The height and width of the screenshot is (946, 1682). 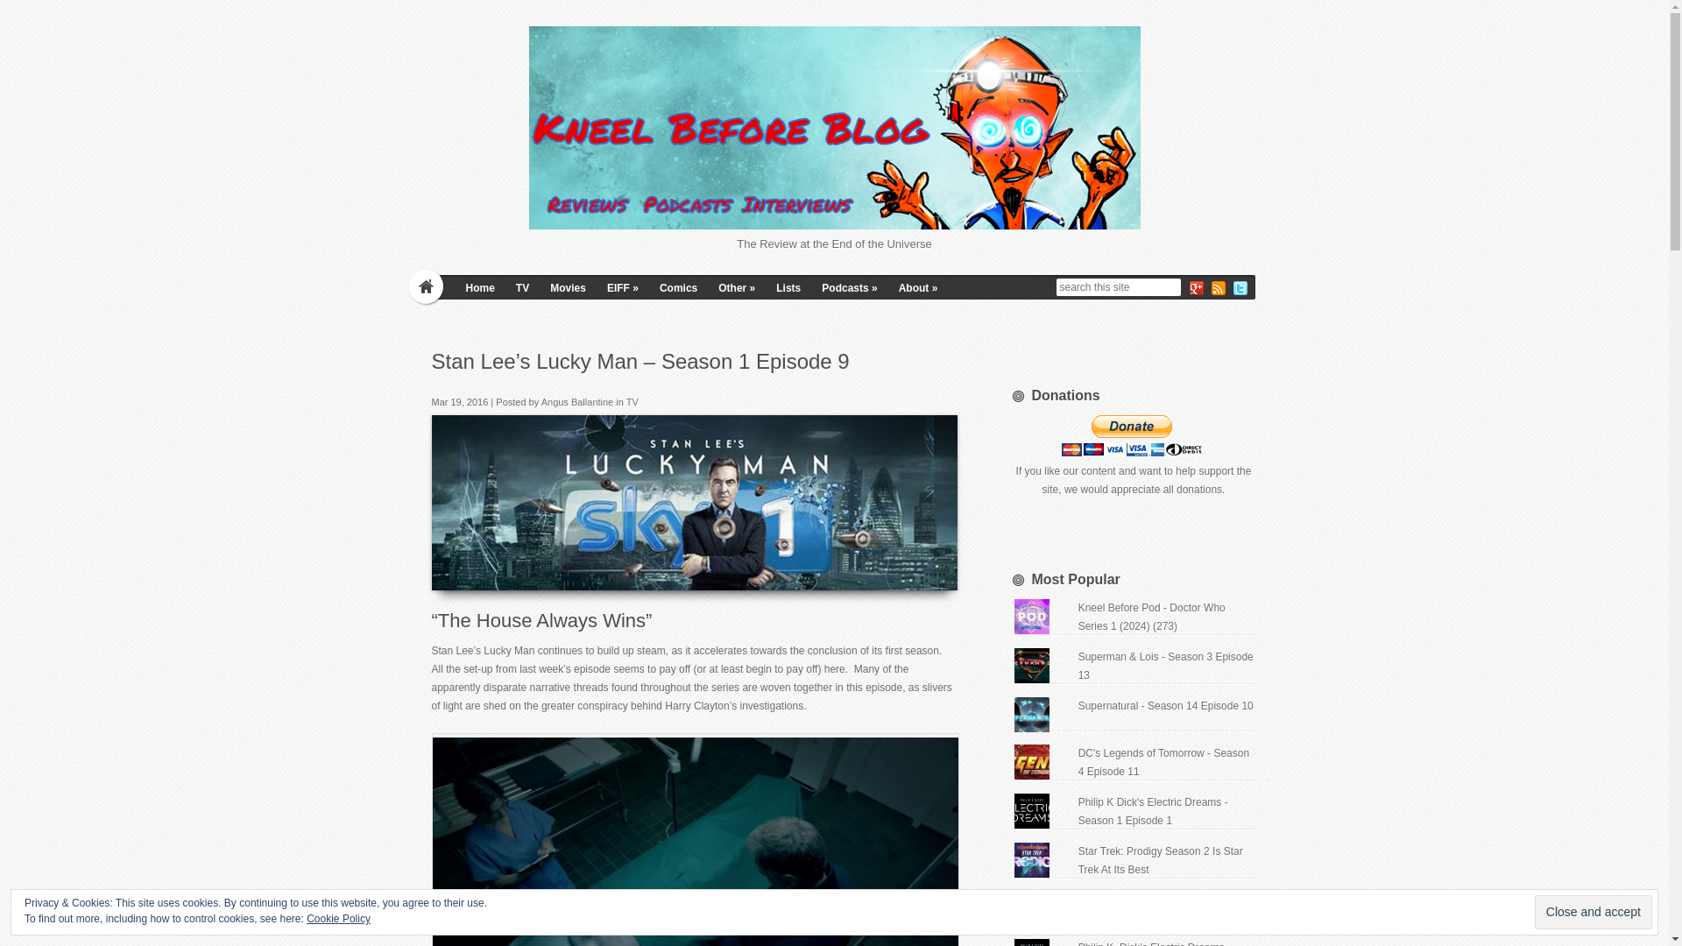 What do you see at coordinates (1593, 911) in the screenshot?
I see `Close and accept` at bounding box center [1593, 911].